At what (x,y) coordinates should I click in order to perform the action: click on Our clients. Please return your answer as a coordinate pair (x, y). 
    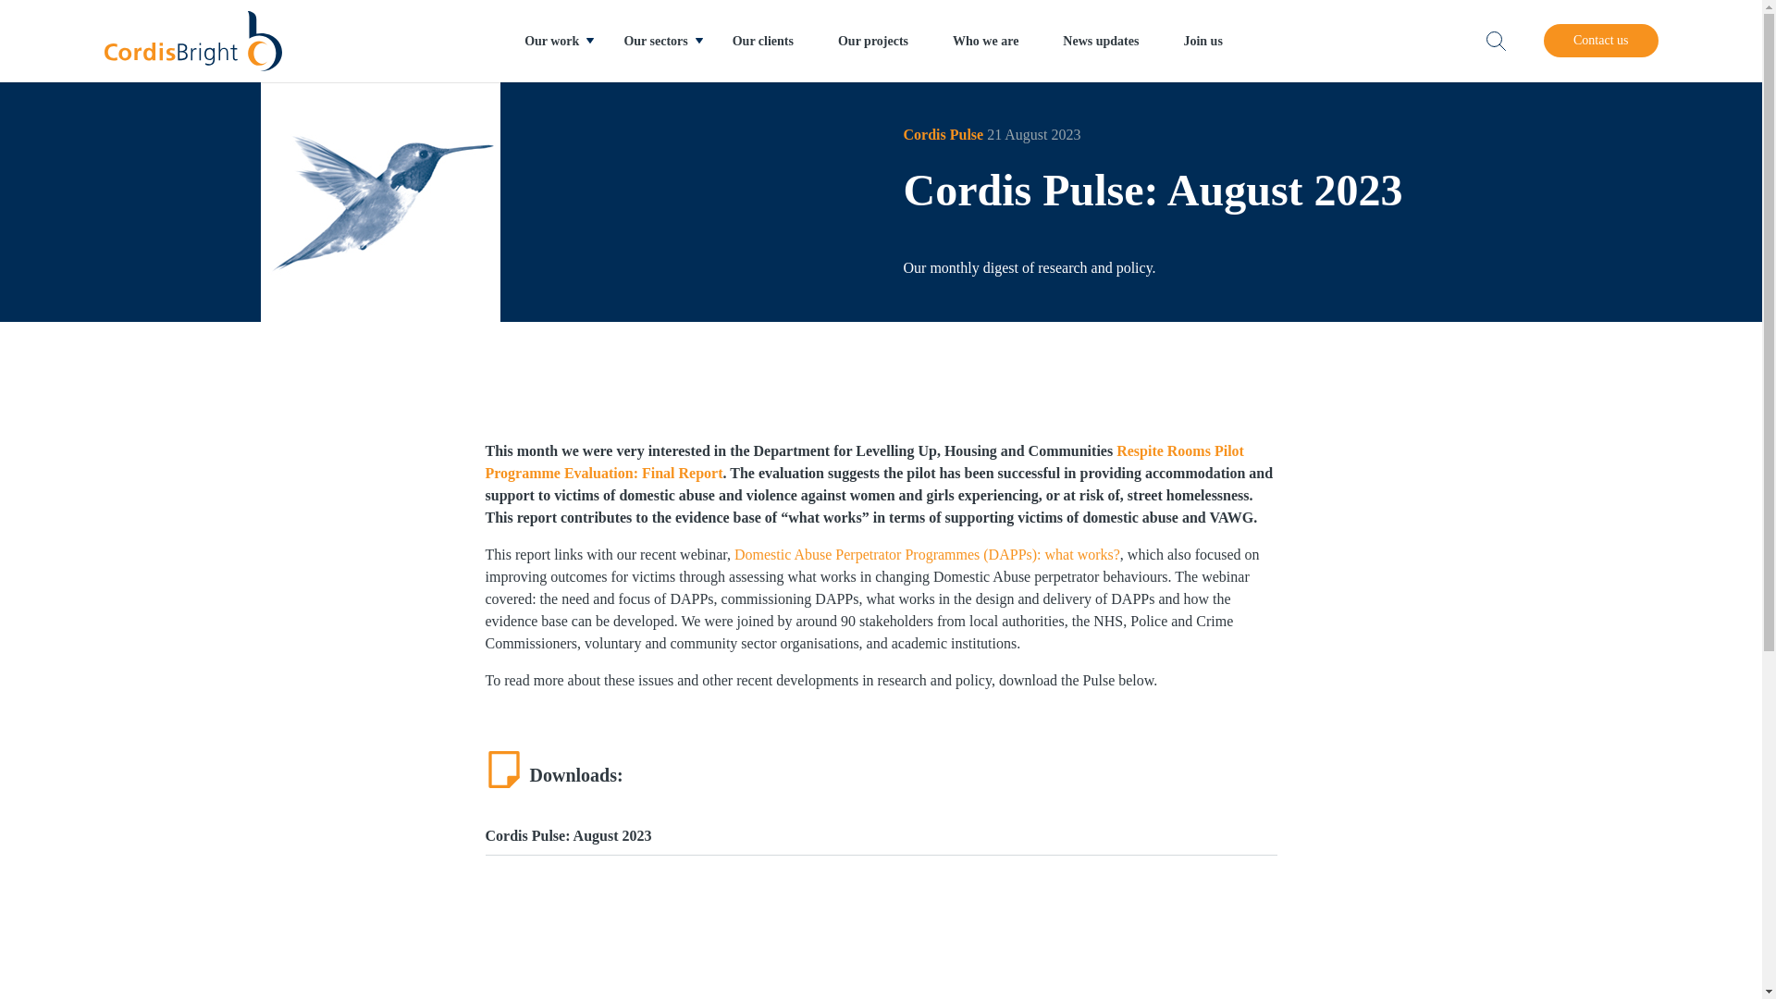
    Looking at the image, I should click on (762, 41).